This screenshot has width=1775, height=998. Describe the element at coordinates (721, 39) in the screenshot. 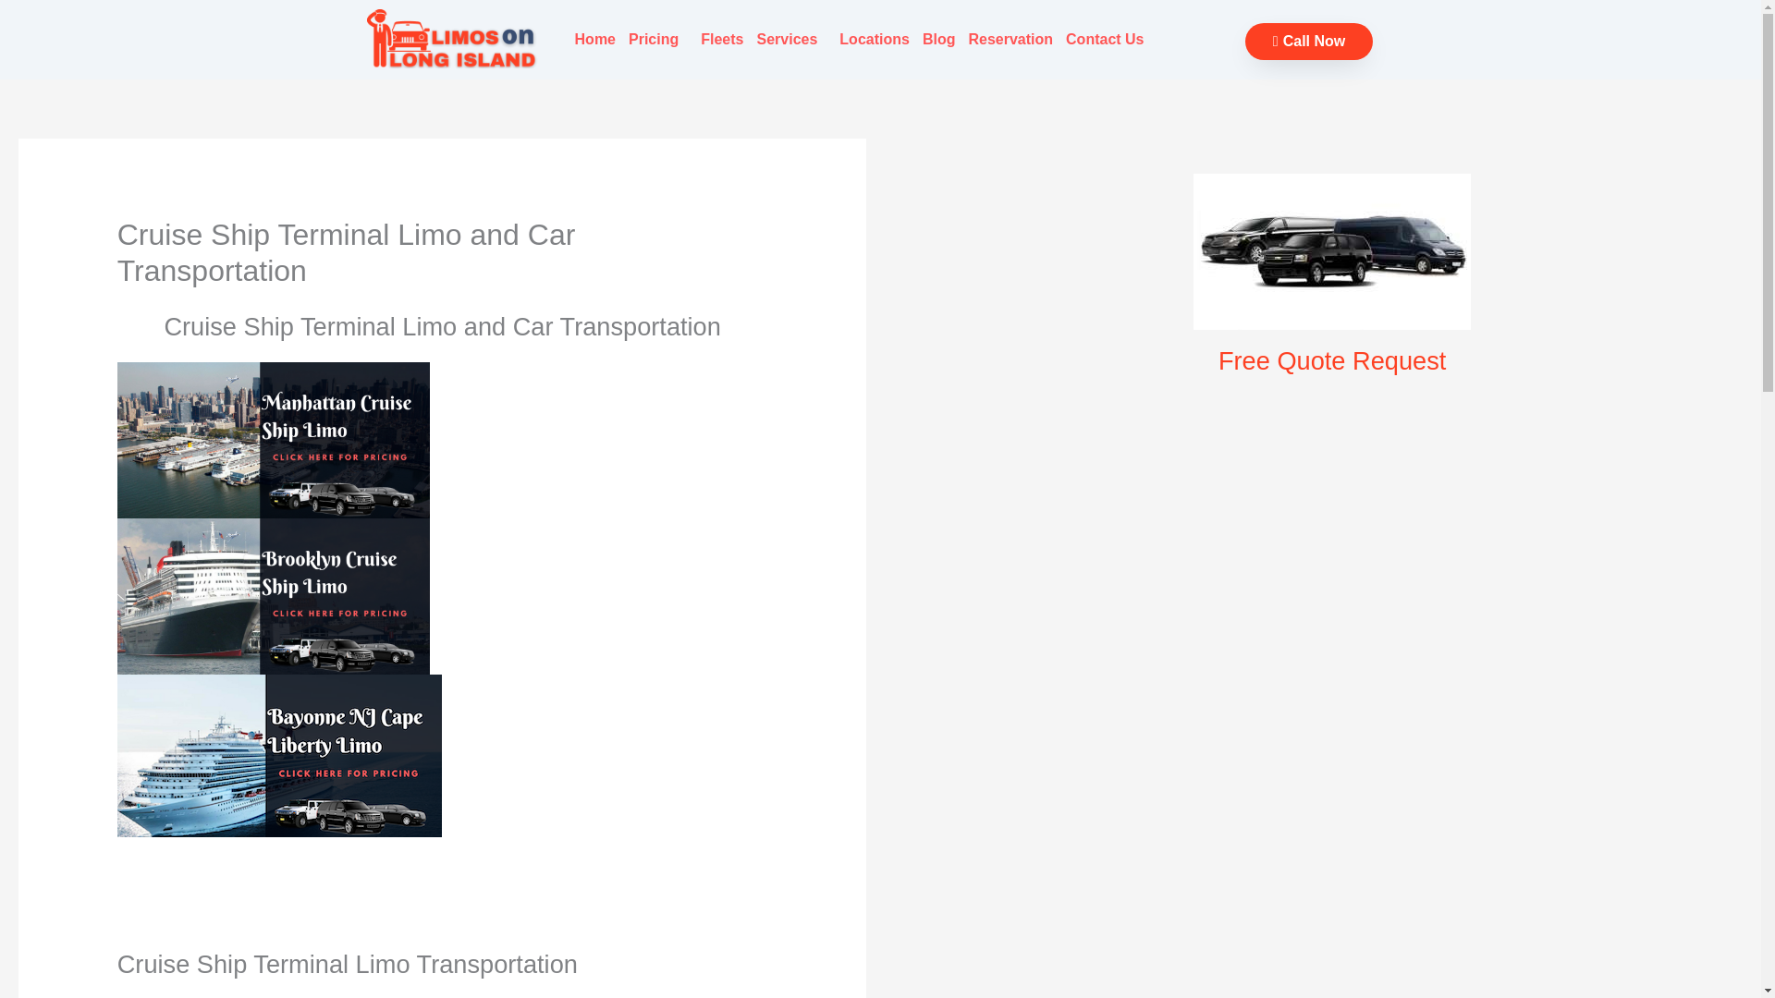

I see `Fleets` at that location.